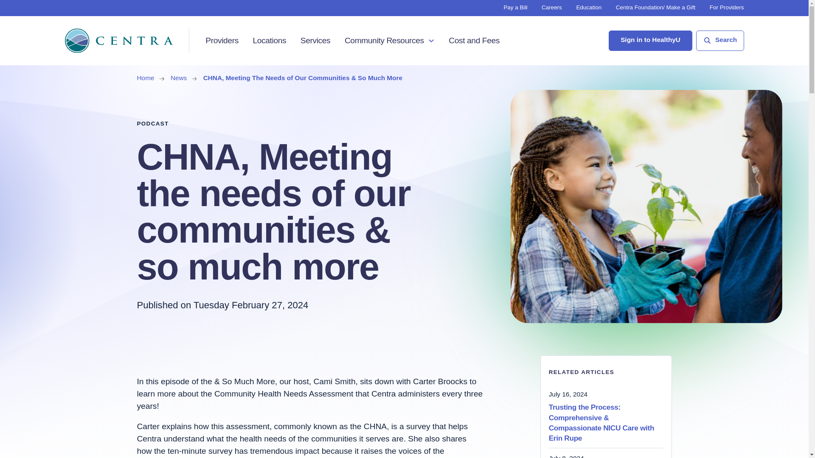 Image resolution: width=815 pixels, height=458 pixels. What do you see at coordinates (588, 7) in the screenshot?
I see `Education` at bounding box center [588, 7].